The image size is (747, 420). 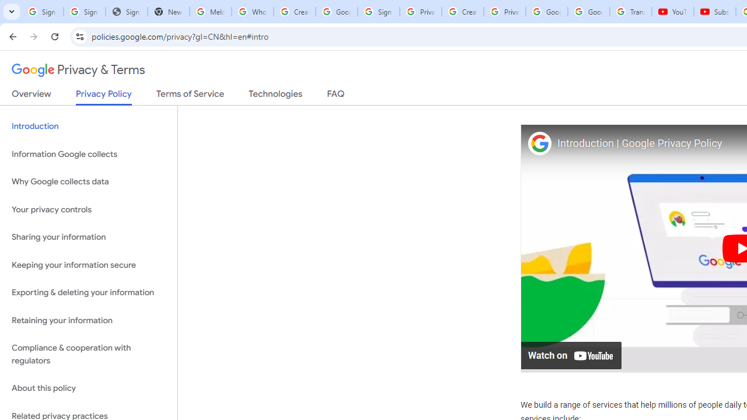 I want to click on Compliance & cooperation with regulators, so click(x=89, y=355).